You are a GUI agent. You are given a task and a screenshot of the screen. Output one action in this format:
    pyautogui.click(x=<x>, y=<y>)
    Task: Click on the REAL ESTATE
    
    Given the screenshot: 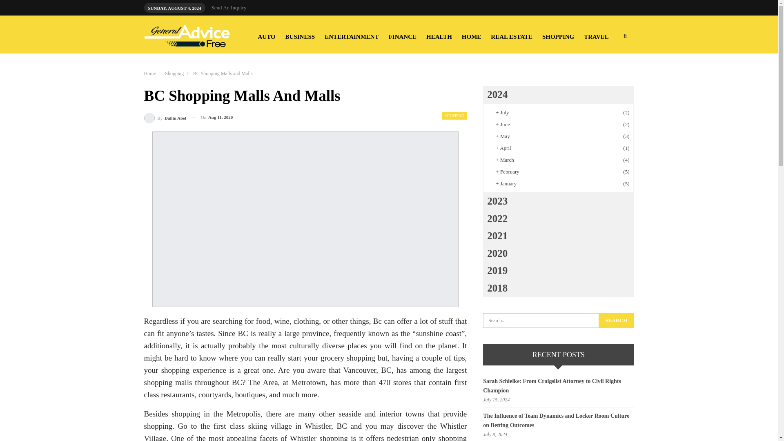 What is the action you would take?
    pyautogui.click(x=511, y=37)
    